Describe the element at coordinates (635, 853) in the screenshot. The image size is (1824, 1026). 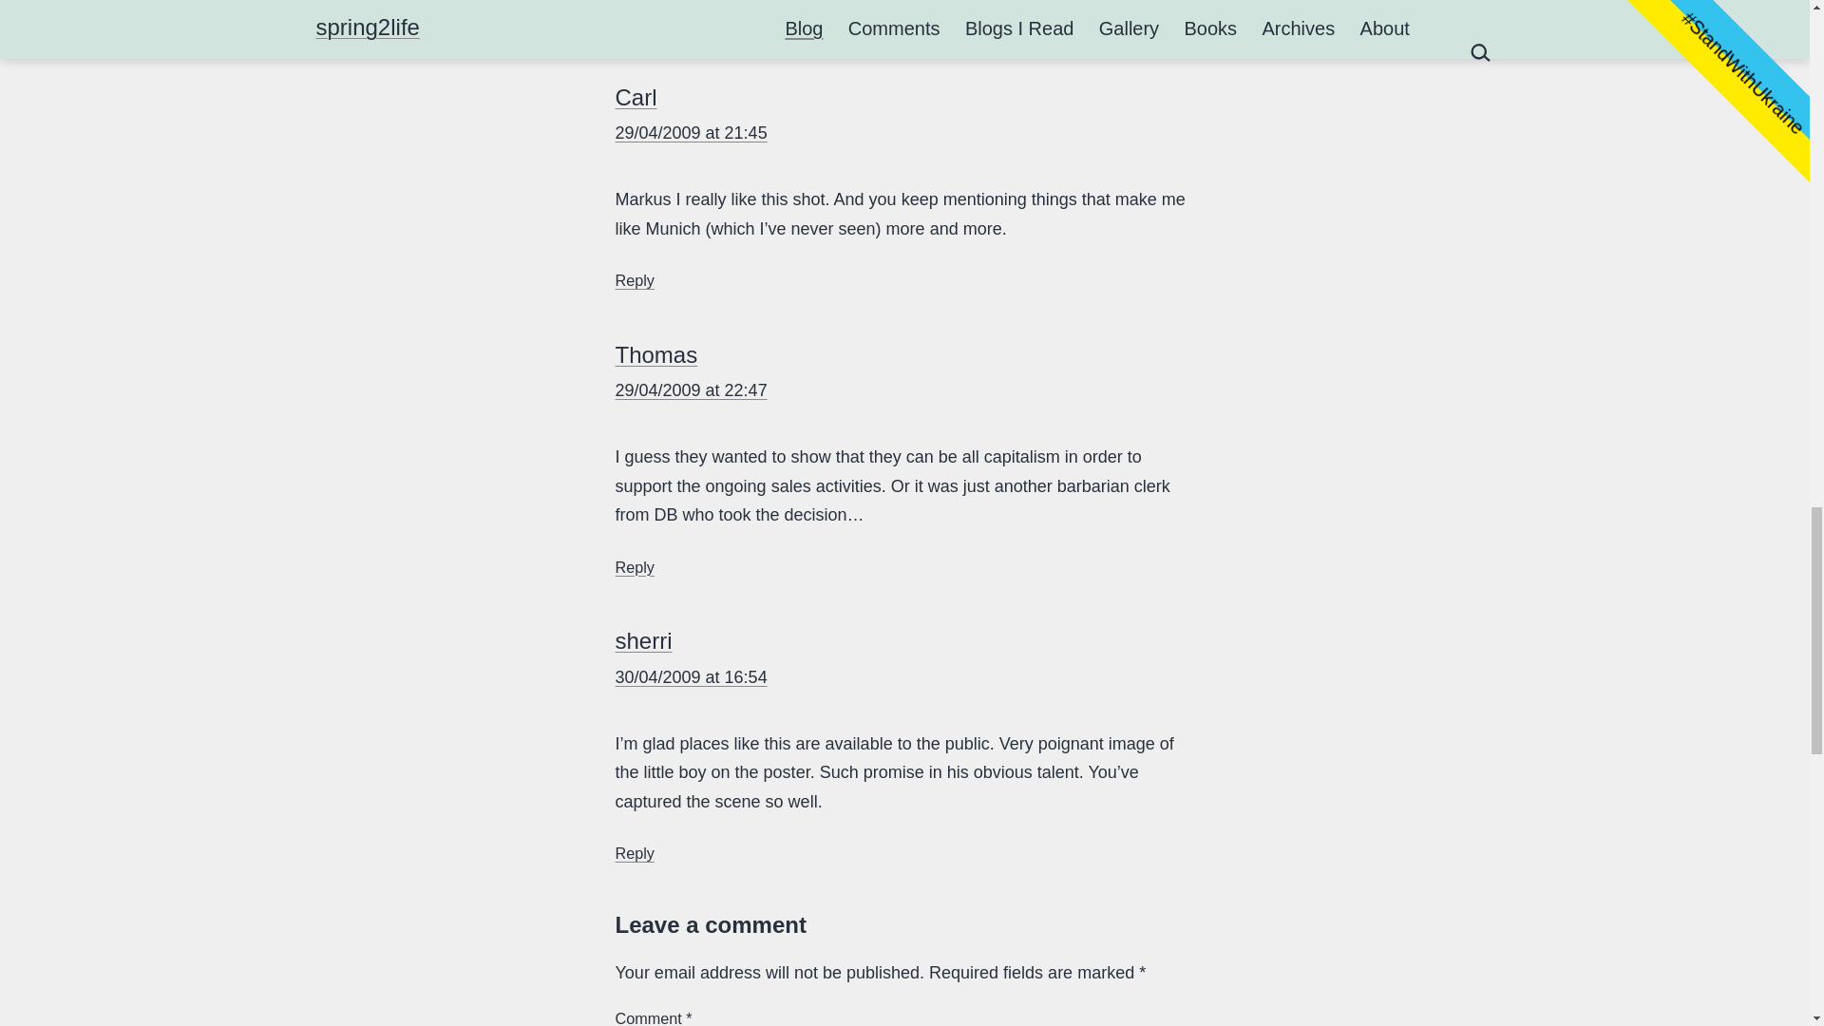
I see `Reply` at that location.